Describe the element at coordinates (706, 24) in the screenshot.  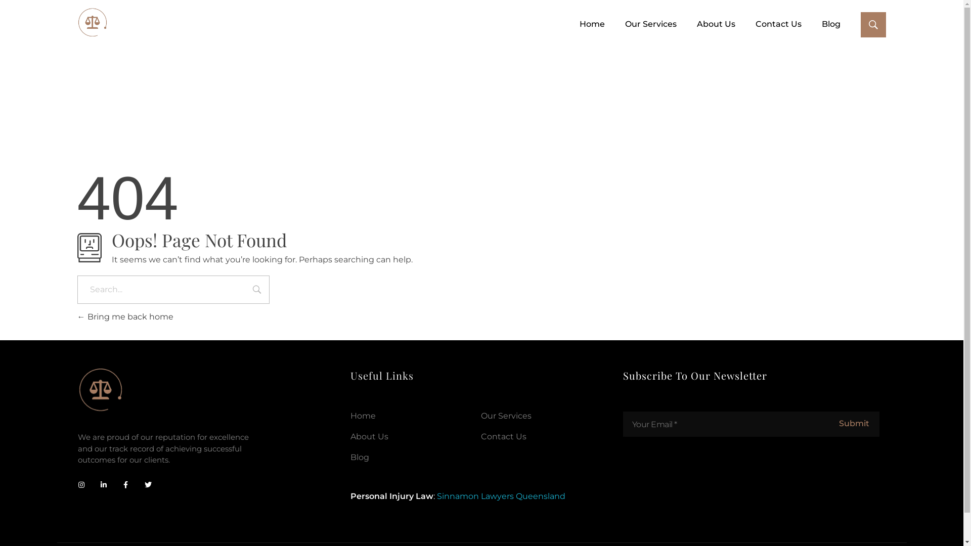
I see `About Us` at that location.